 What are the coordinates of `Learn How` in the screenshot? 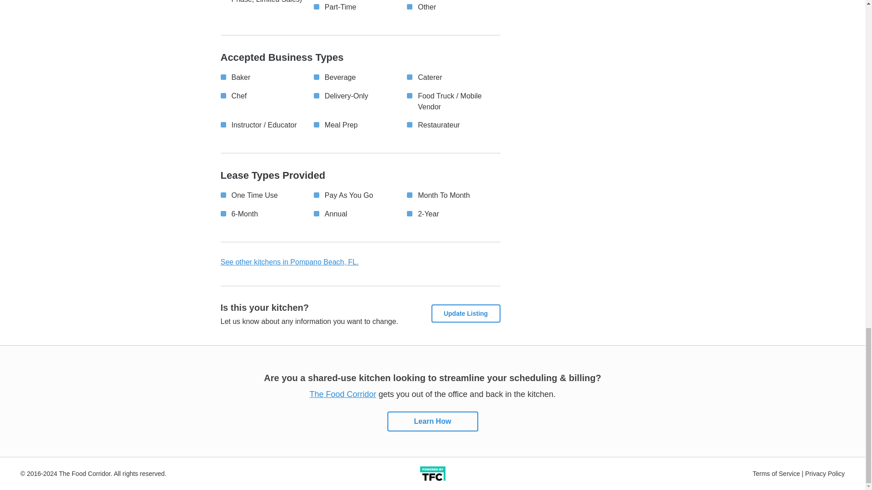 It's located at (432, 421).